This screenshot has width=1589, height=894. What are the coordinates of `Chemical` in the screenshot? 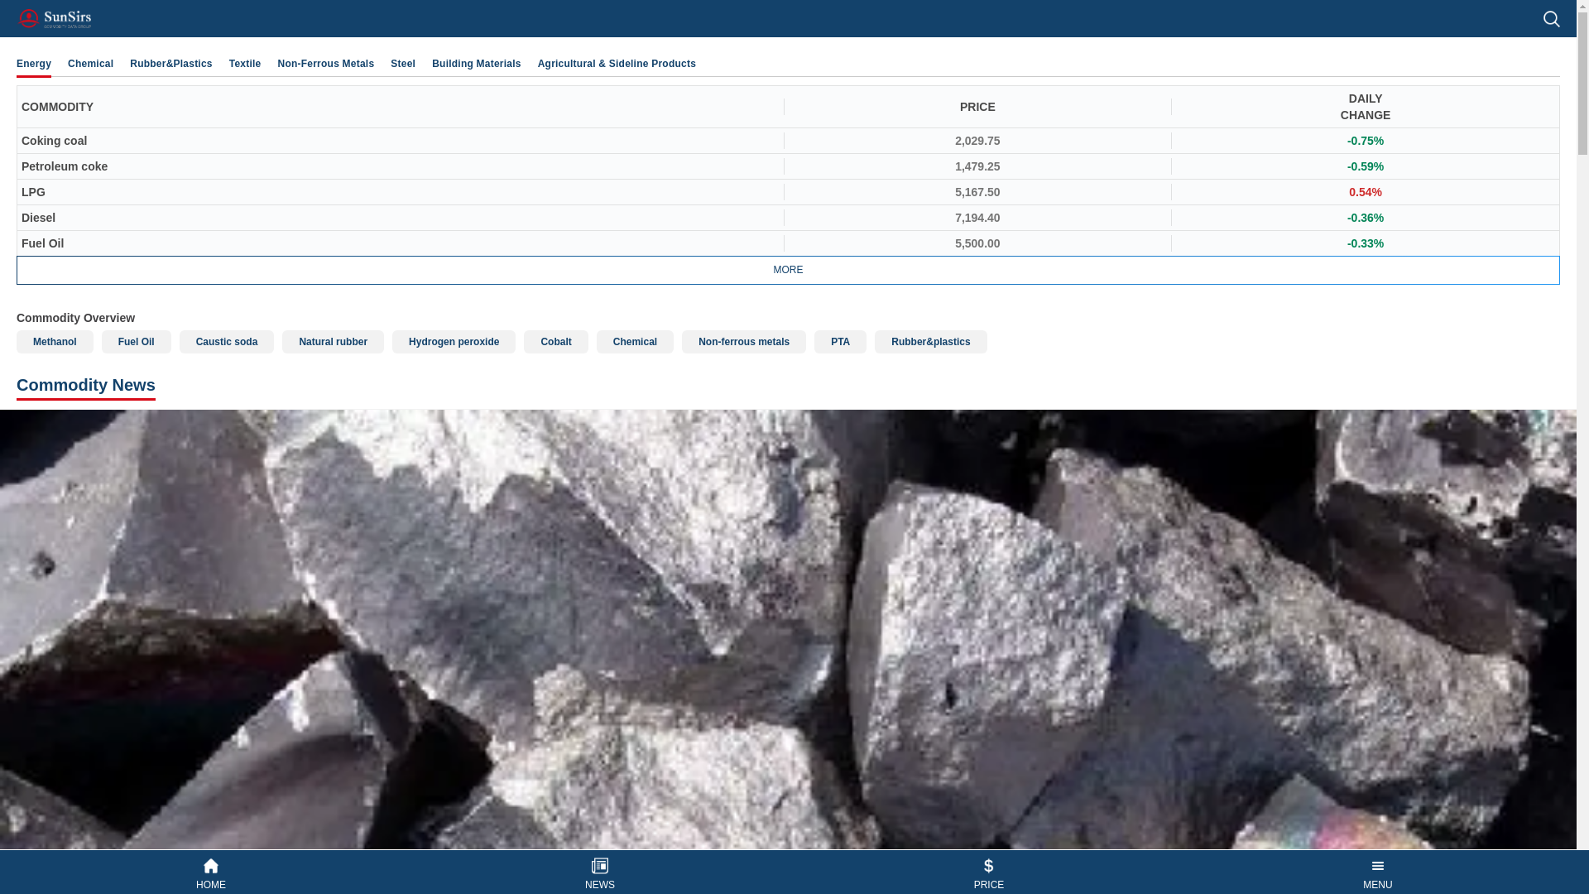 It's located at (90, 63).